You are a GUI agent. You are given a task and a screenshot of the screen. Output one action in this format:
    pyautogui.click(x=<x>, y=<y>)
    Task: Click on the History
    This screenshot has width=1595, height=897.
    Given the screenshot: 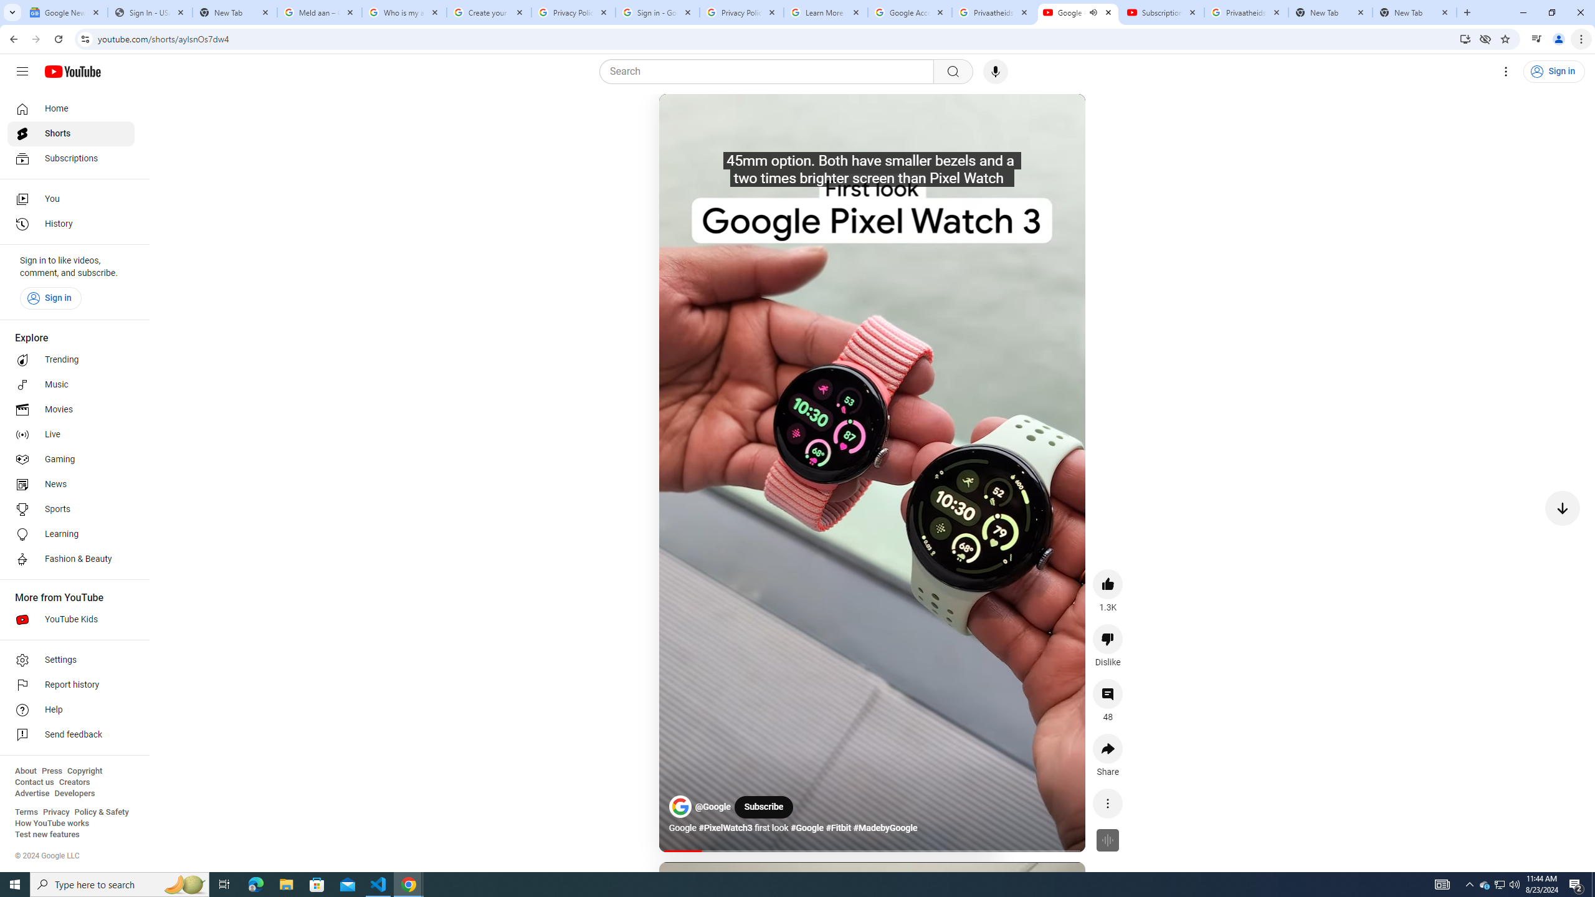 What is the action you would take?
    pyautogui.click(x=71, y=224)
    